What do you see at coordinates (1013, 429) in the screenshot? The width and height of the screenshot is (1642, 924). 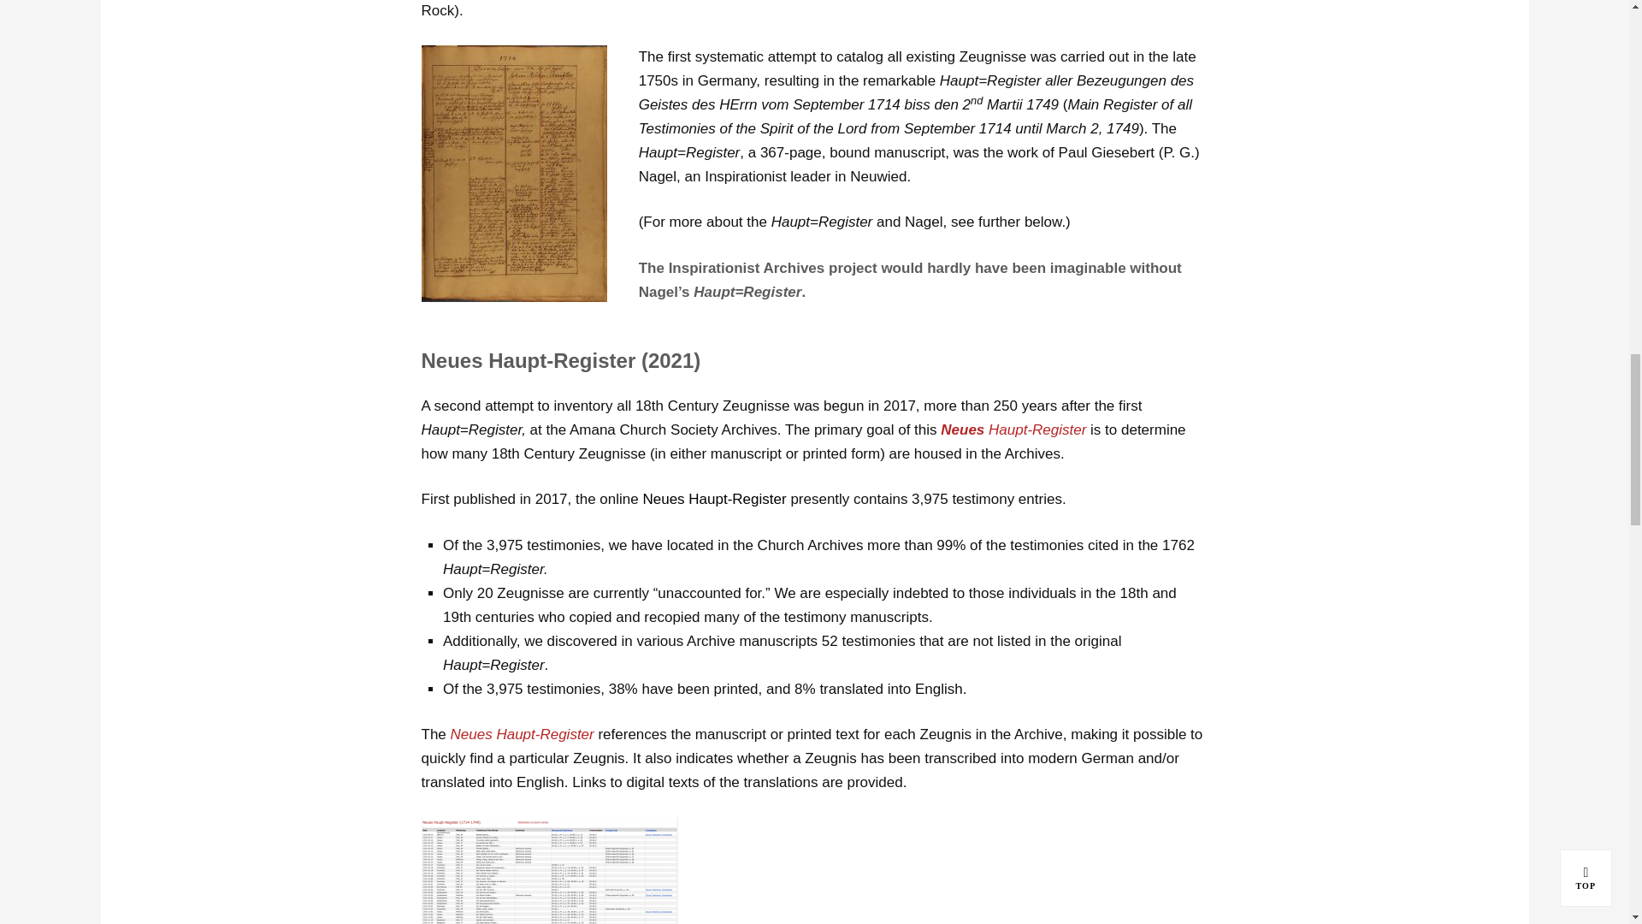 I see `Neues Haupt-Register` at bounding box center [1013, 429].